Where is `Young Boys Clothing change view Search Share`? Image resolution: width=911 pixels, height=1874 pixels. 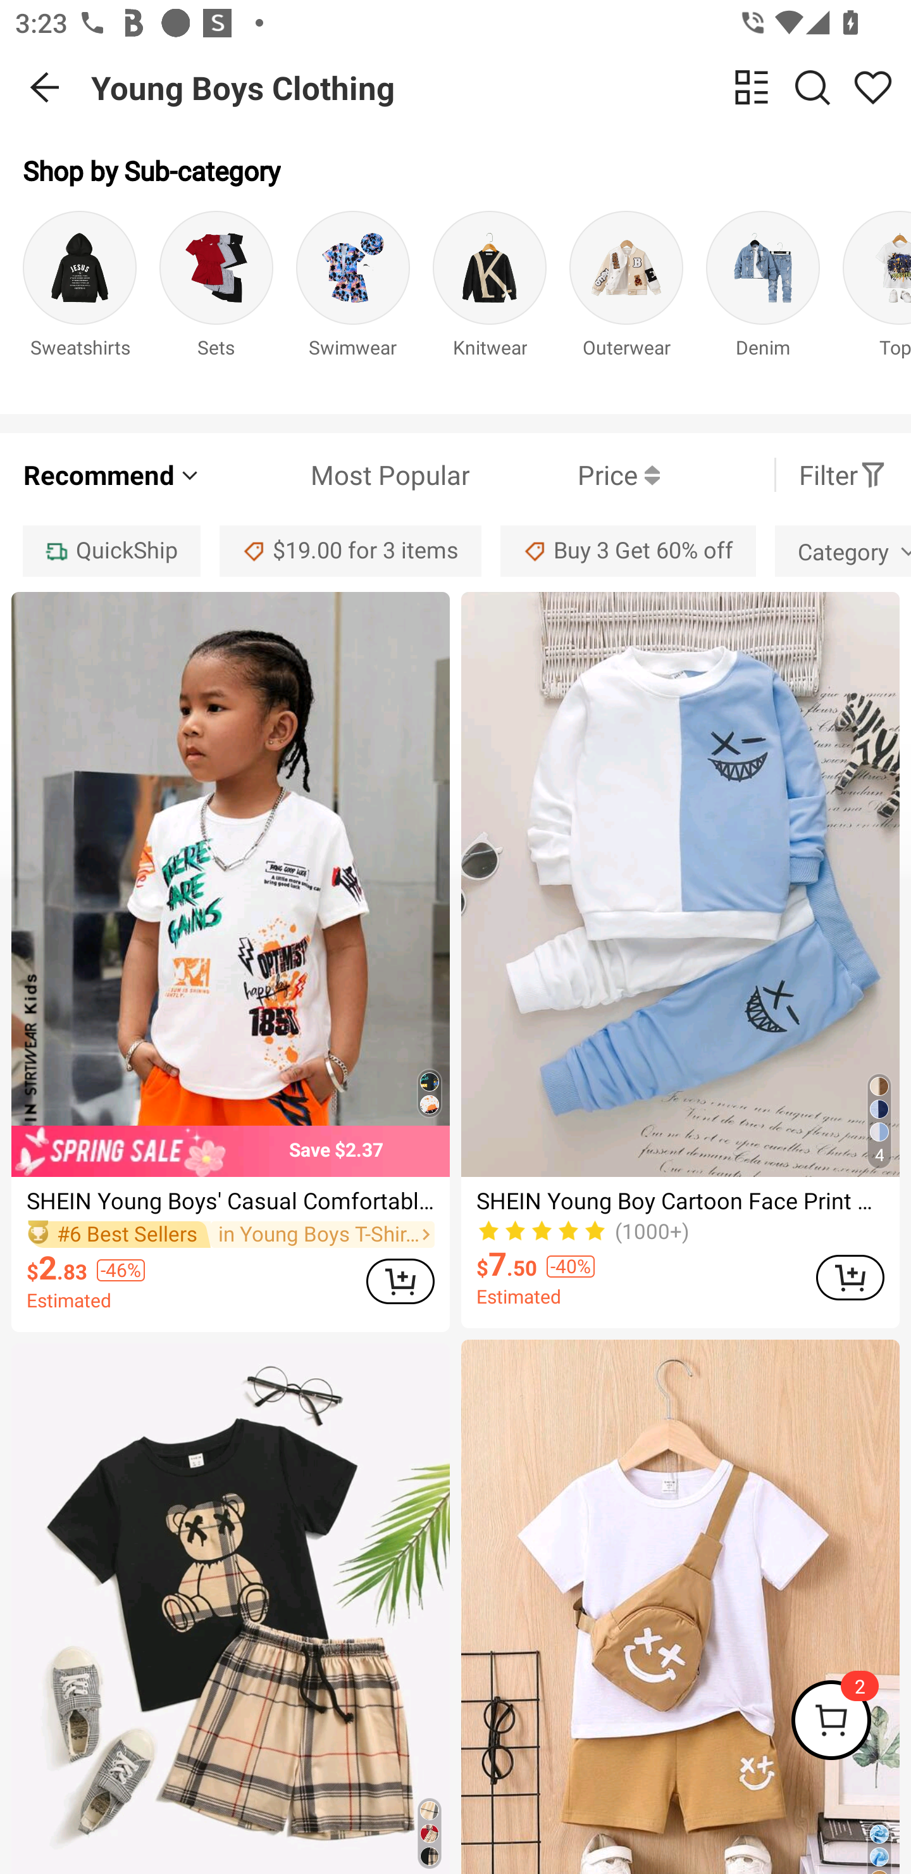
Young Boys Clothing change view Search Share is located at coordinates (501, 87).